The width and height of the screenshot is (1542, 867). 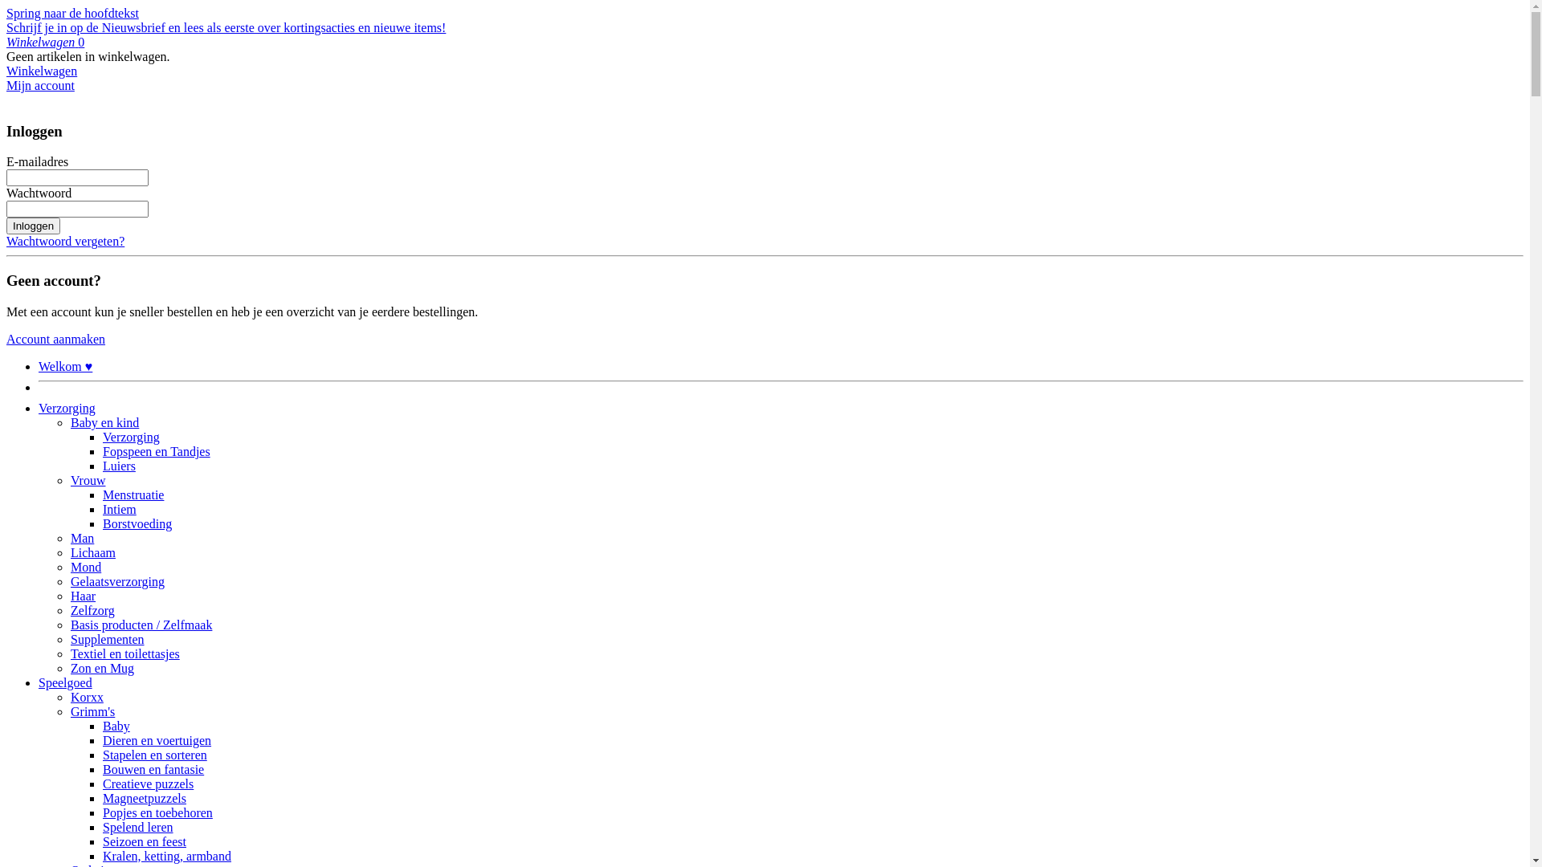 What do you see at coordinates (141, 625) in the screenshot?
I see `Basis producten / Zelfmaak` at bounding box center [141, 625].